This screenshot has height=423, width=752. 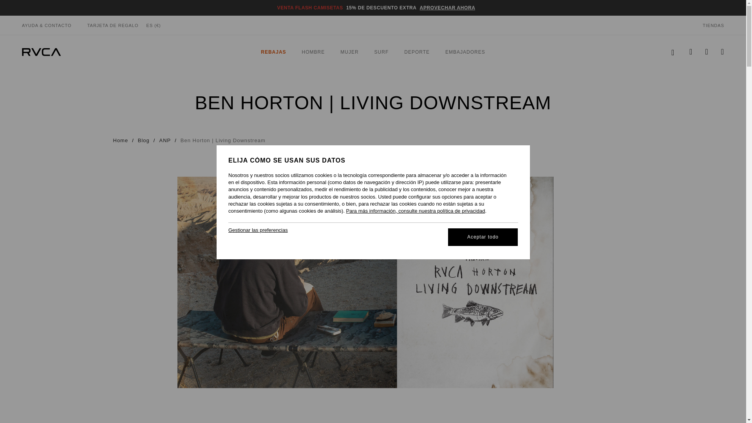 I want to click on TARJETA DE REGALO, so click(x=113, y=25).